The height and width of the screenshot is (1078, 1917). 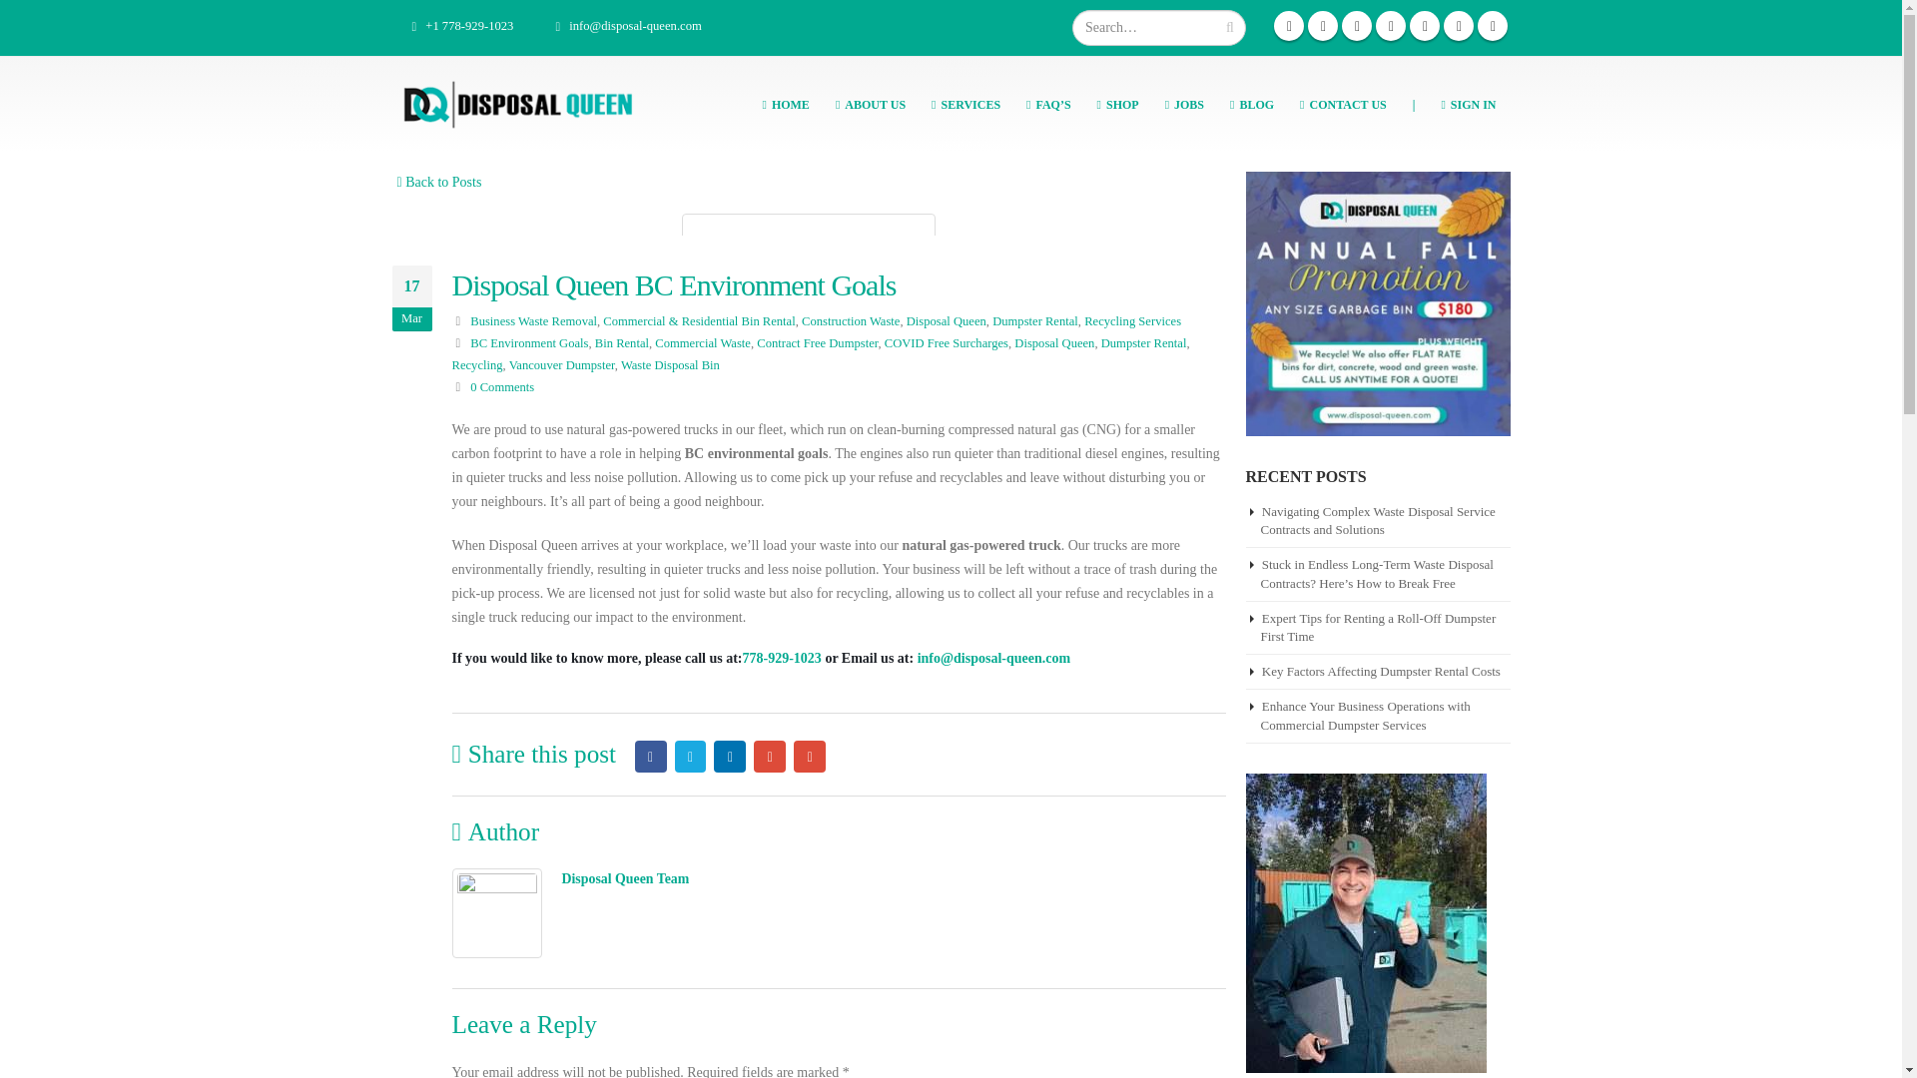 What do you see at coordinates (1288, 26) in the screenshot?
I see `Facebook` at bounding box center [1288, 26].